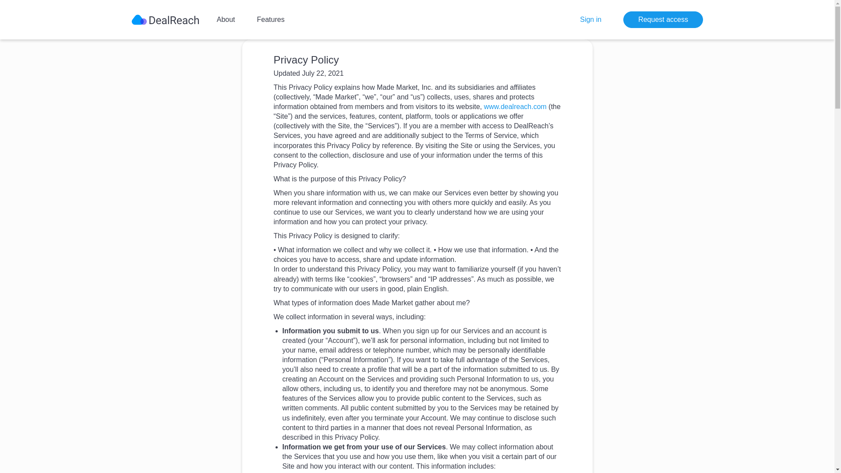 The width and height of the screenshot is (841, 473). I want to click on Request access, so click(663, 19).